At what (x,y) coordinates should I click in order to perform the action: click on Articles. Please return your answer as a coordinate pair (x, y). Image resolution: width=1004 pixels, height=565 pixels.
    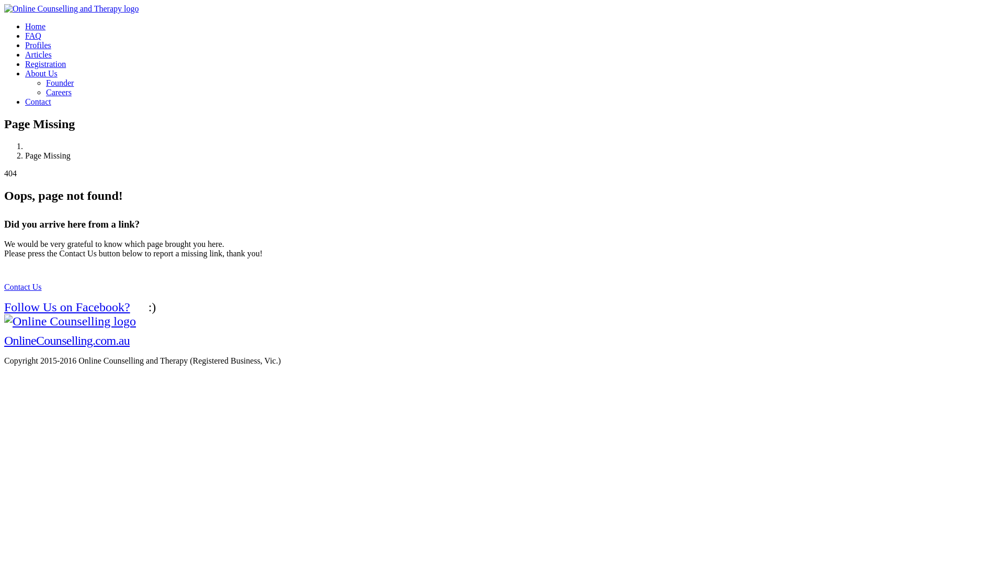
    Looking at the image, I should click on (39, 54).